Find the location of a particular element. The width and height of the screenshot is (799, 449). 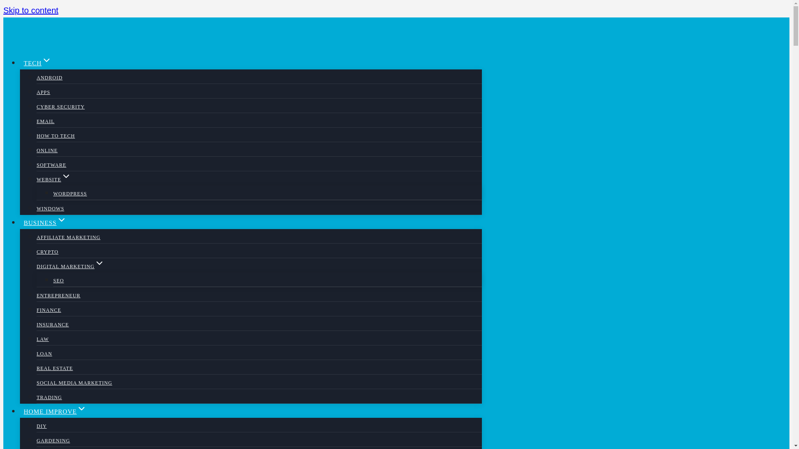

EXPAND is located at coordinates (99, 263).